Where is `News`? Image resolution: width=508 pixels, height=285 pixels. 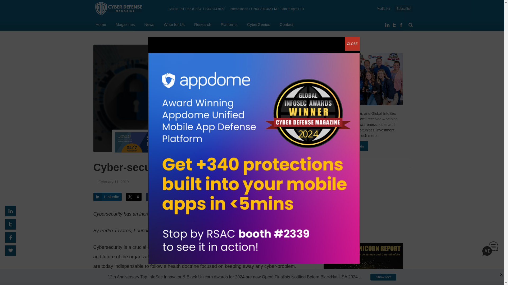 News is located at coordinates (149, 24).